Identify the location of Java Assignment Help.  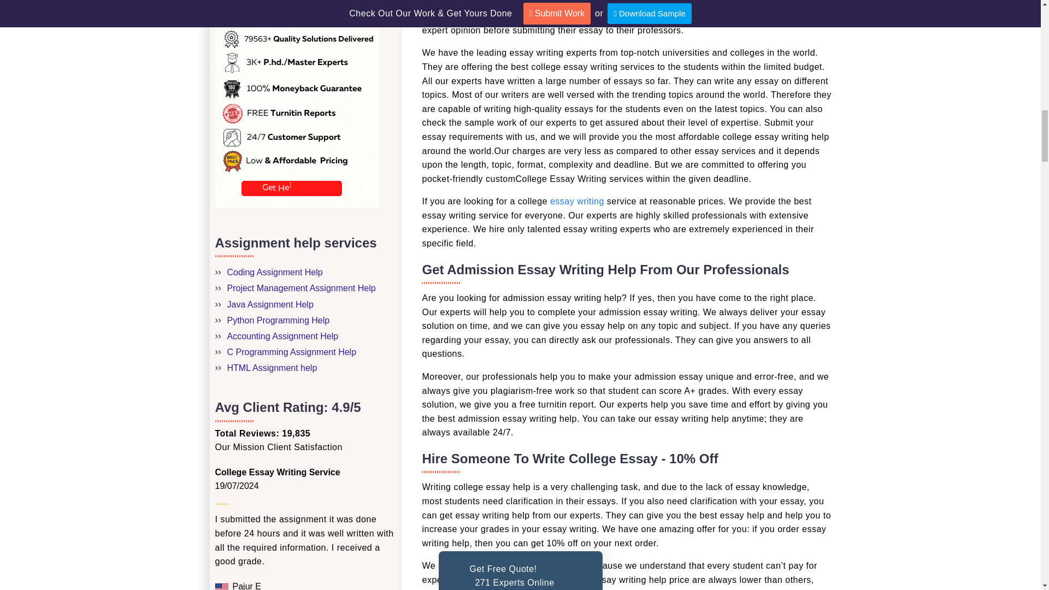
(270, 304).